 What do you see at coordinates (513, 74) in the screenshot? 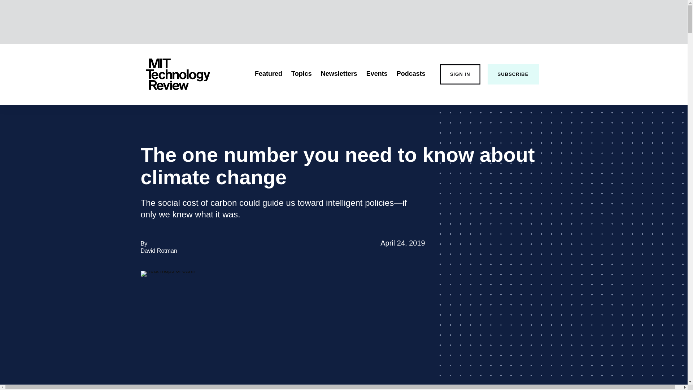
I see `SIGN IN` at bounding box center [513, 74].